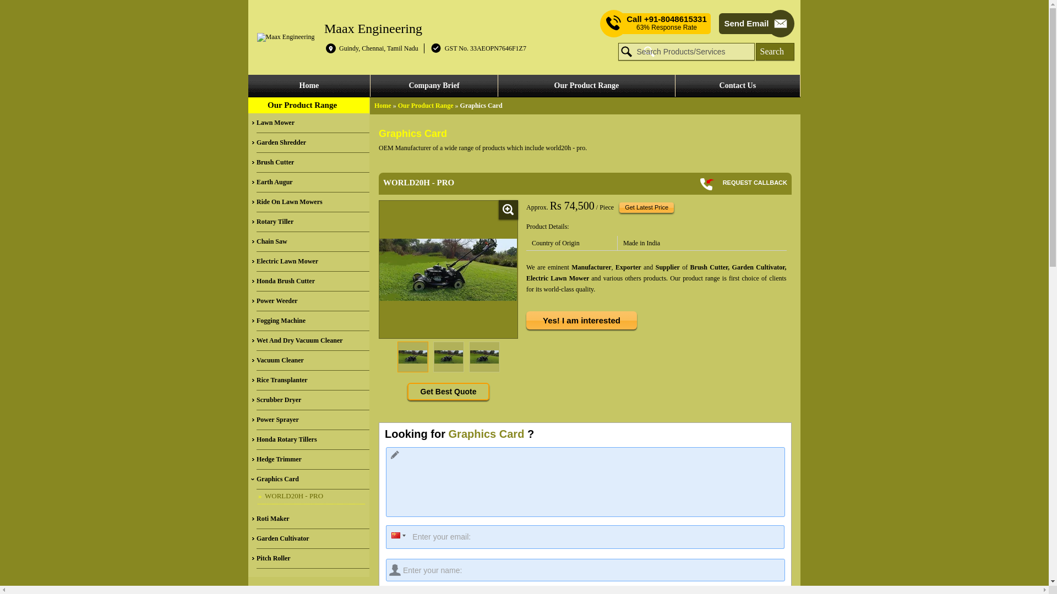 This screenshot has width=1057, height=594. Describe the element at coordinates (738, 86) in the screenshot. I see `Contact Us` at that location.